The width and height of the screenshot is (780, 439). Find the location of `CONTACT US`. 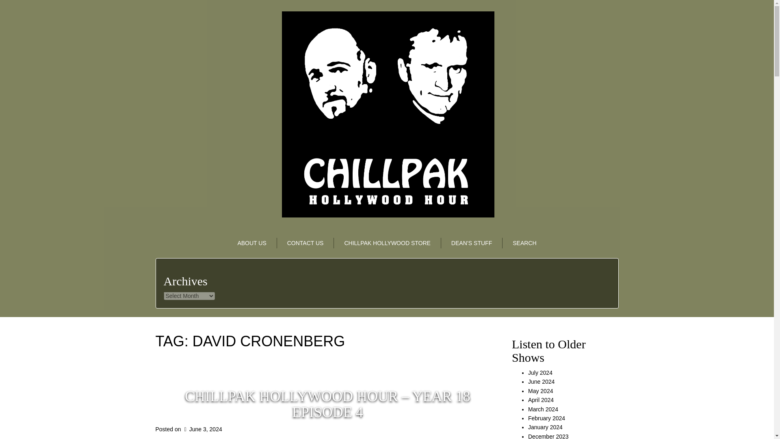

CONTACT US is located at coordinates (305, 243).